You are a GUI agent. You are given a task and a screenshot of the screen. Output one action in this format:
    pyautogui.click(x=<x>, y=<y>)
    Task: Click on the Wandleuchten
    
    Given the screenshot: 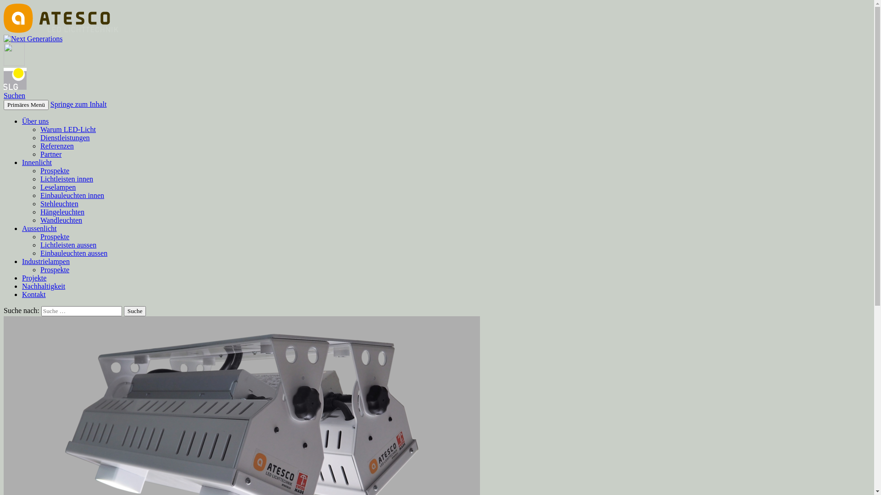 What is the action you would take?
    pyautogui.click(x=61, y=220)
    